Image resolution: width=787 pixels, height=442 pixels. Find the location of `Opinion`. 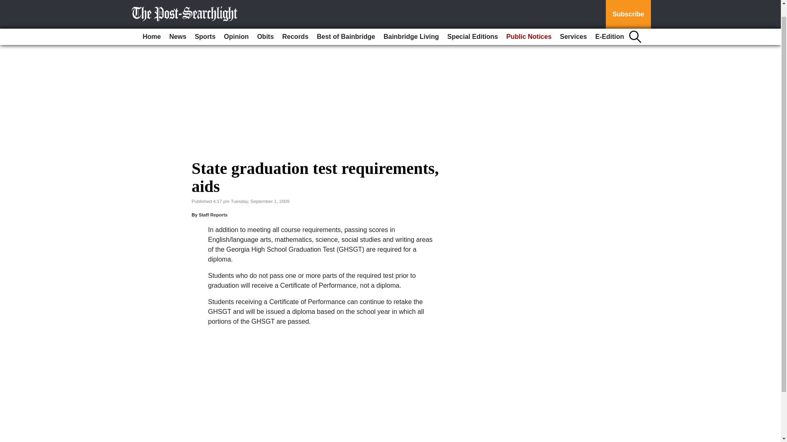

Opinion is located at coordinates (236, 24).